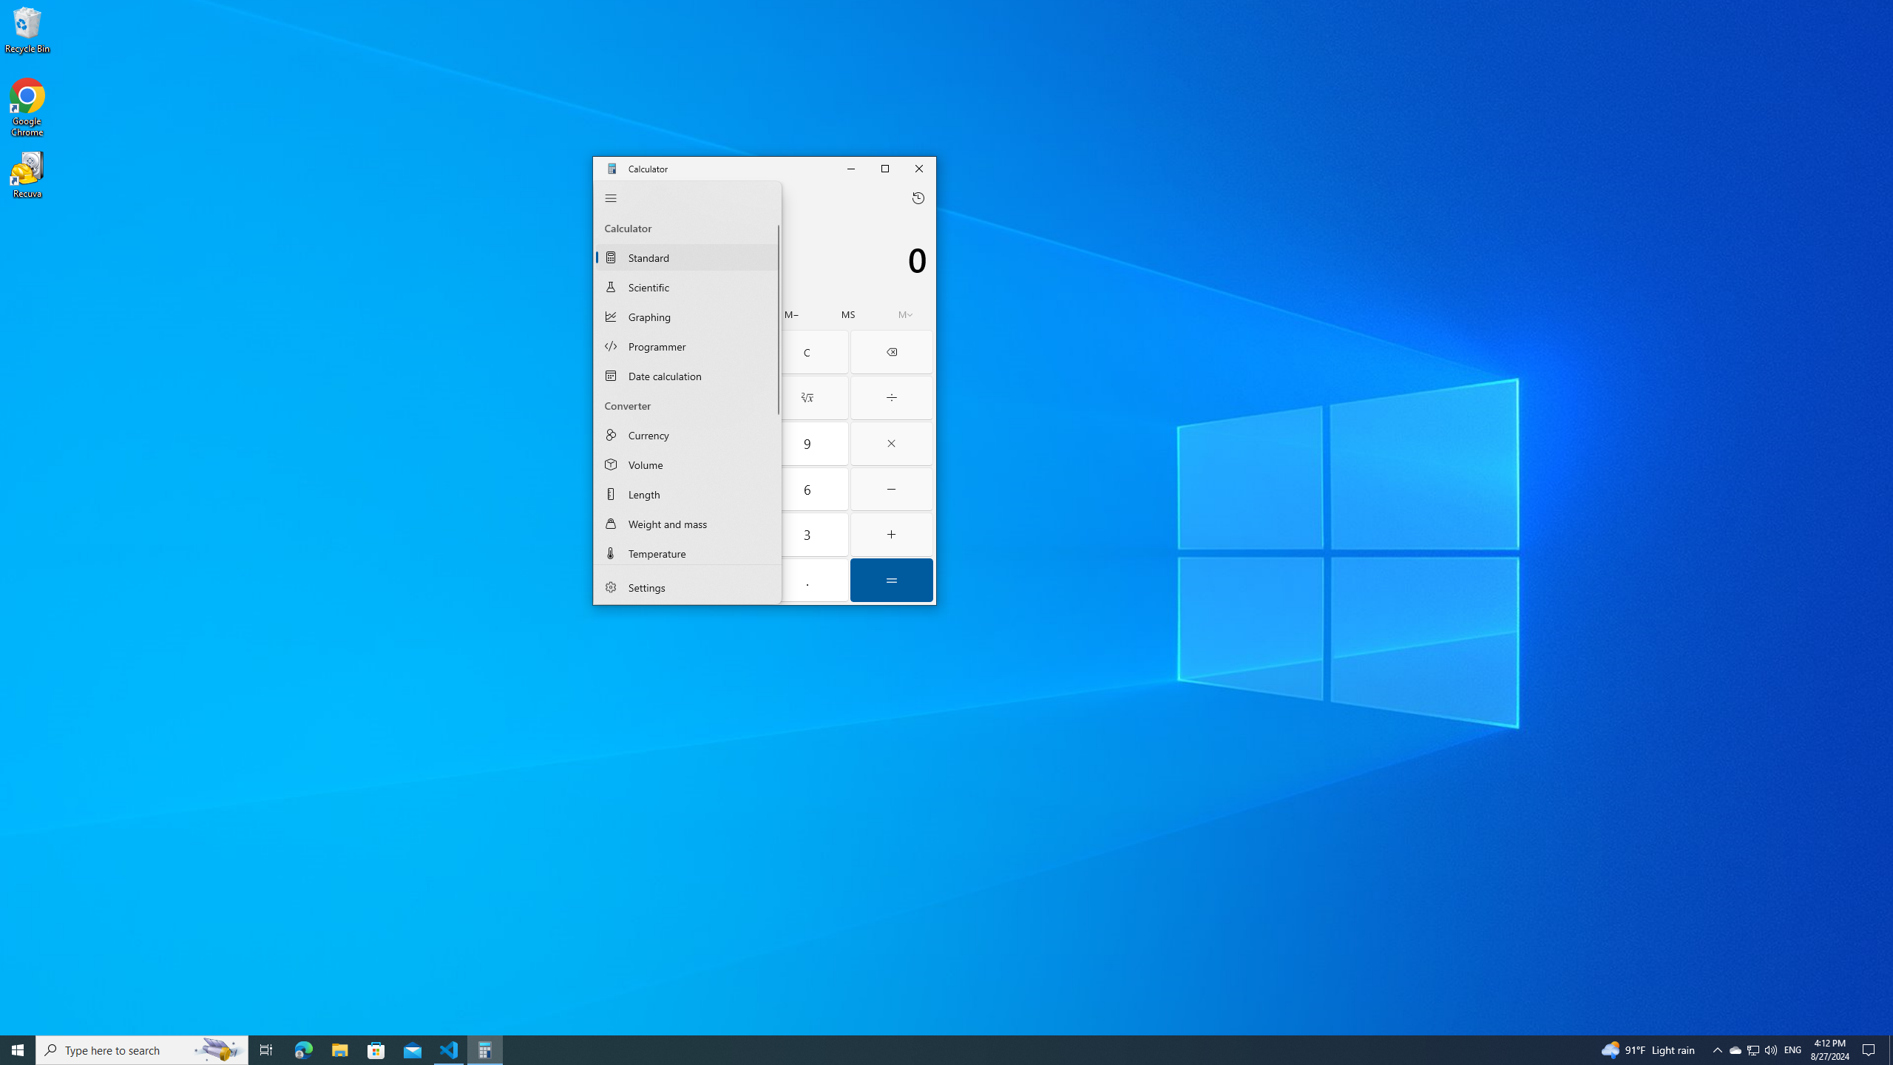 This screenshot has width=1893, height=1065. Describe the element at coordinates (807, 534) in the screenshot. I see `Three` at that location.